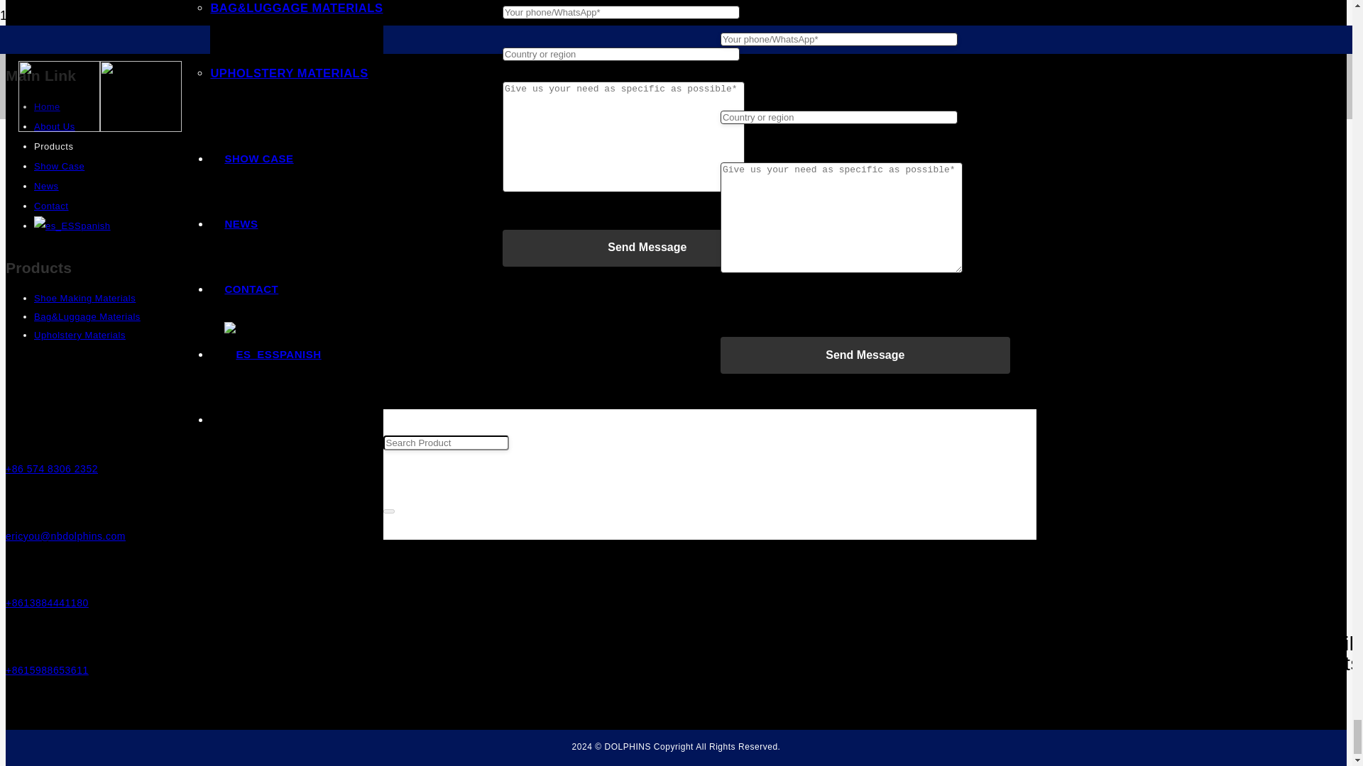 This screenshot has height=766, width=1363. I want to click on Spanish, so click(54, 226).